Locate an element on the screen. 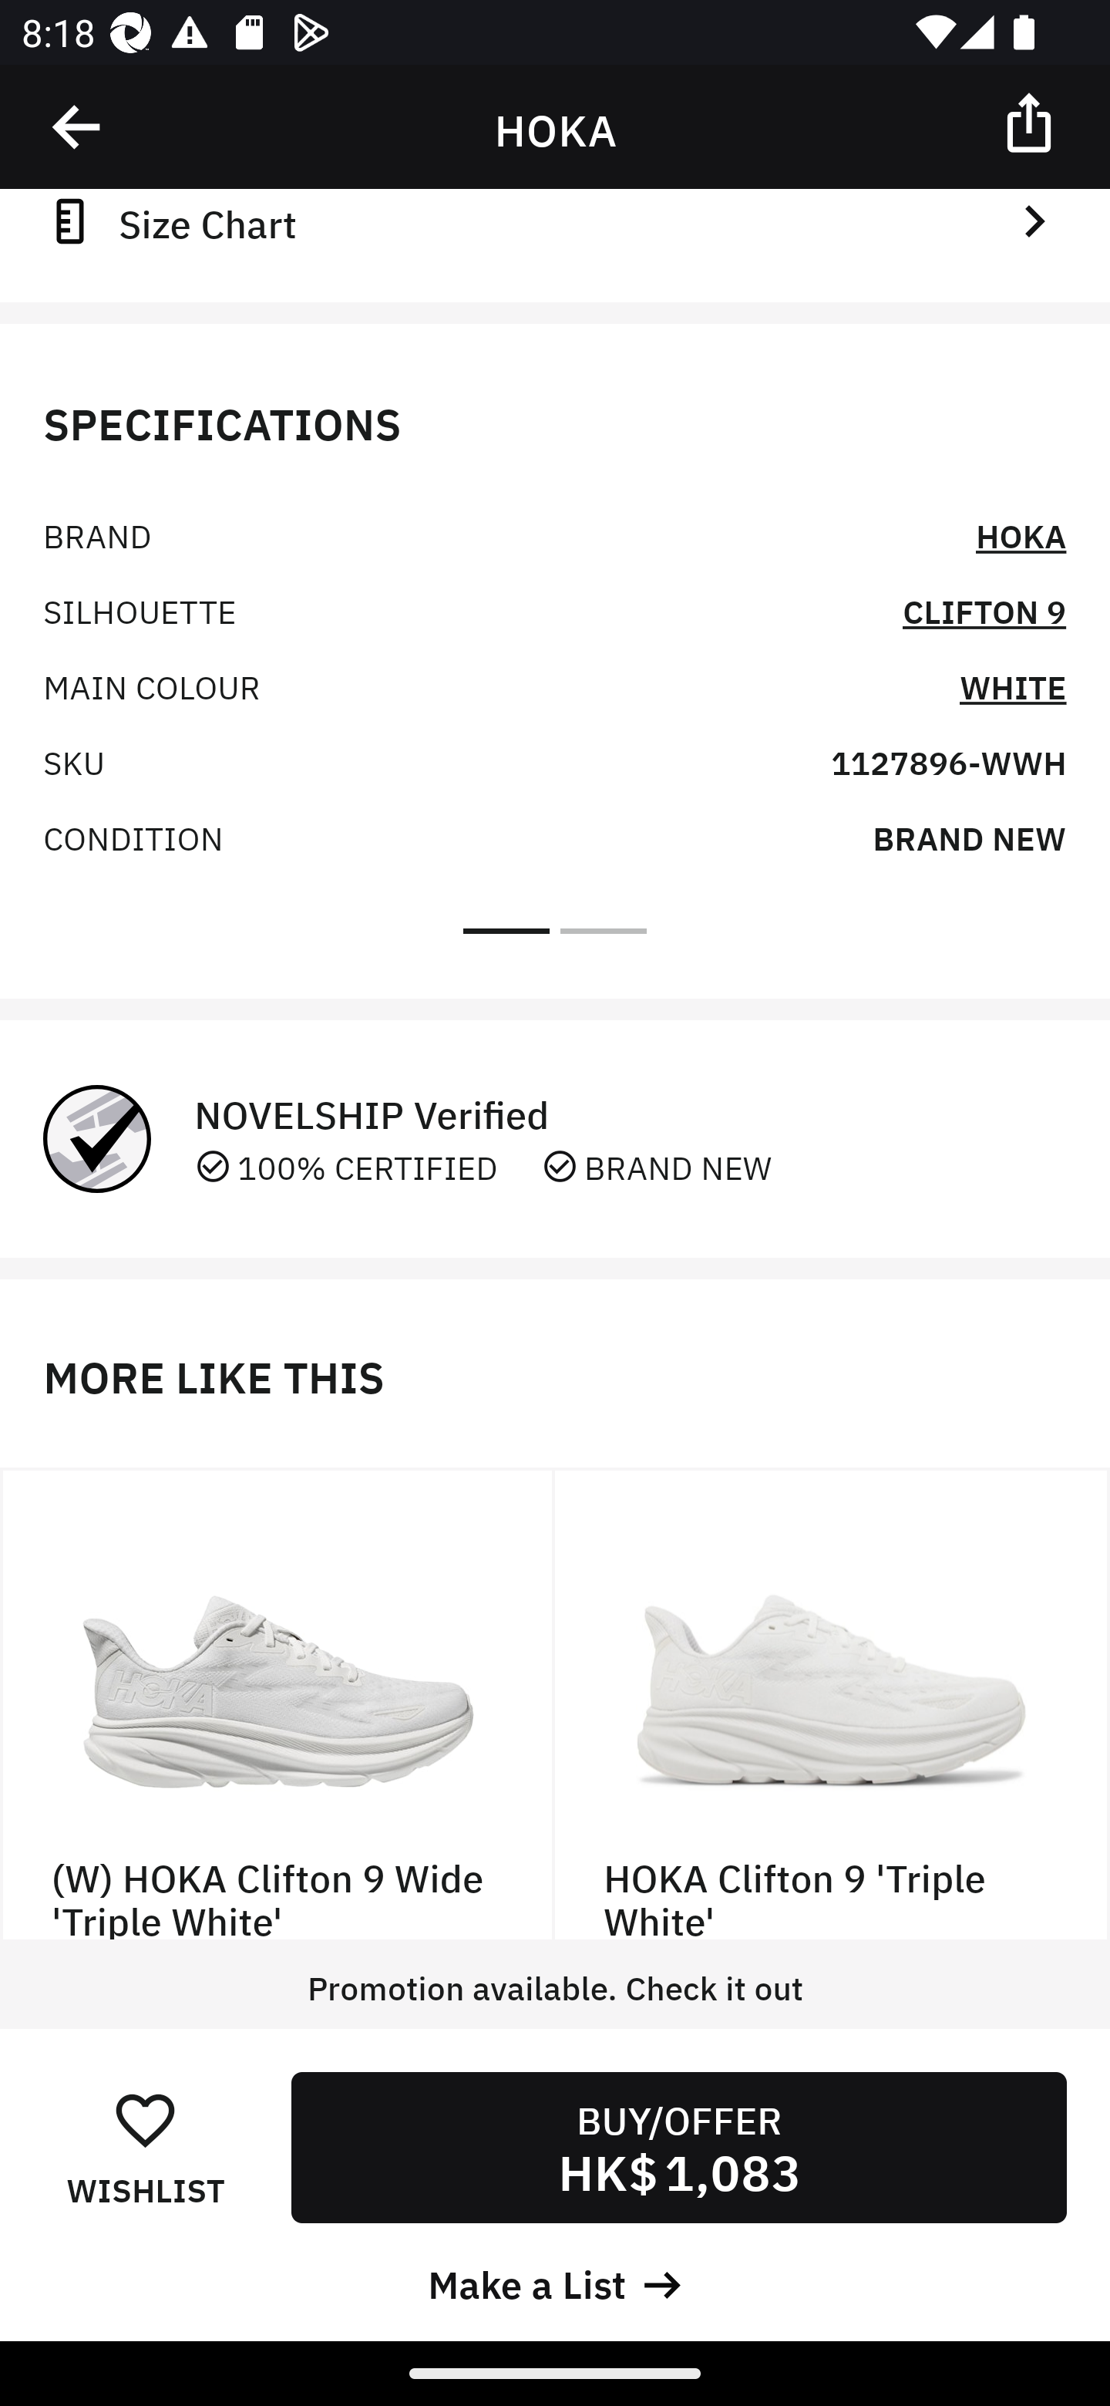  CLIFTON 9 is located at coordinates (984, 609).